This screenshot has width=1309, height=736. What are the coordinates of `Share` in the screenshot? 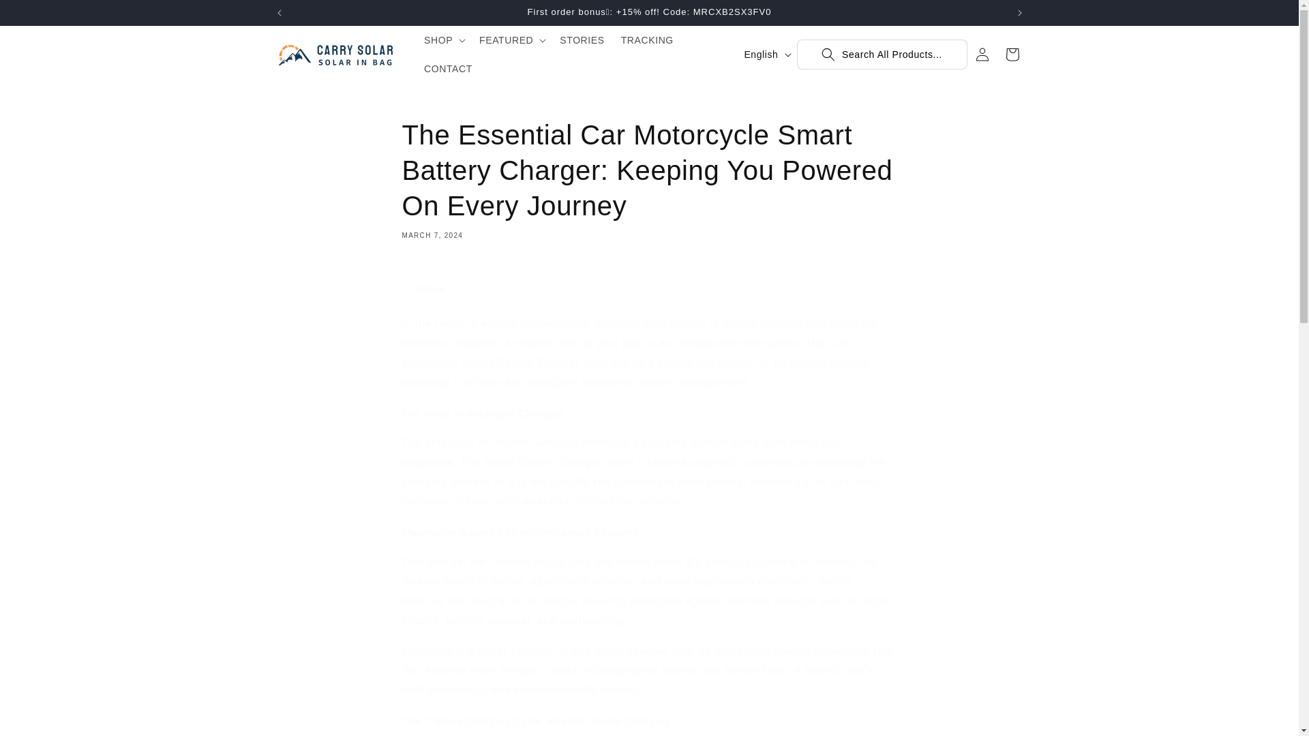 It's located at (649, 289).